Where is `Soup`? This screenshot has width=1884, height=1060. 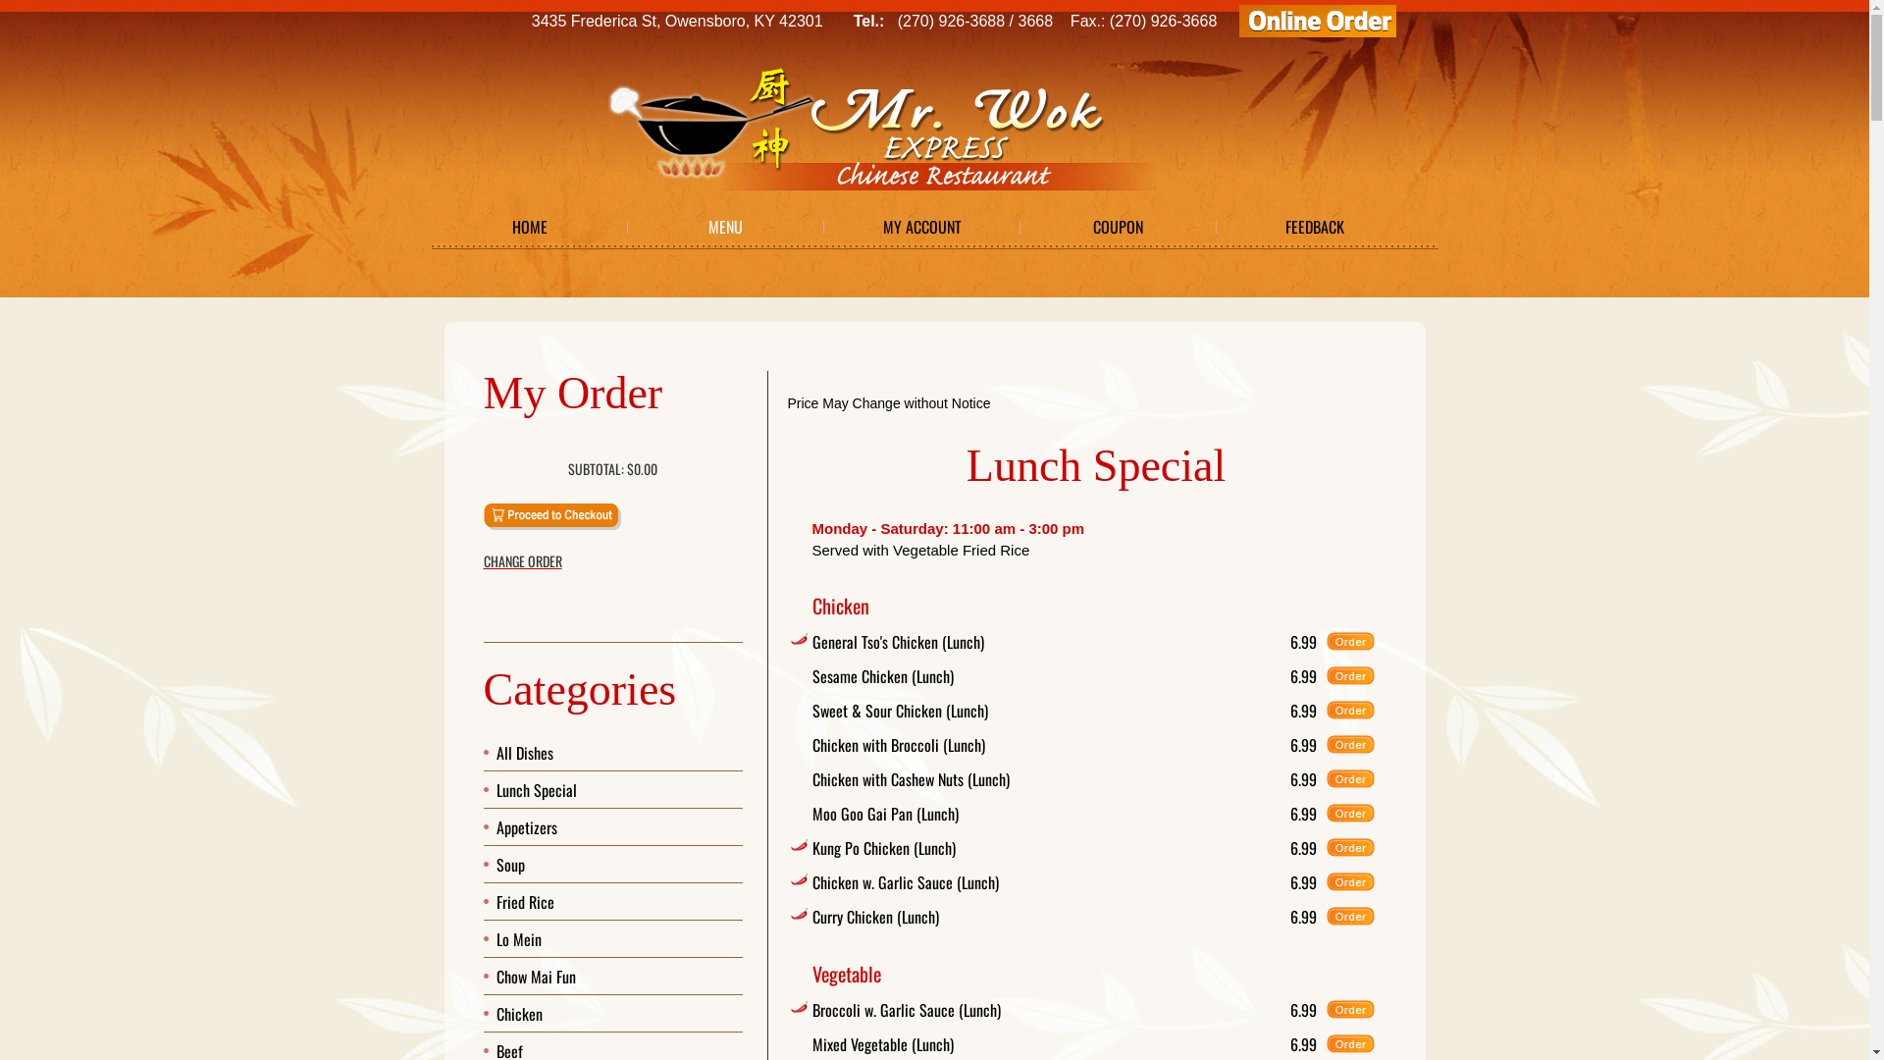 Soup is located at coordinates (510, 865).